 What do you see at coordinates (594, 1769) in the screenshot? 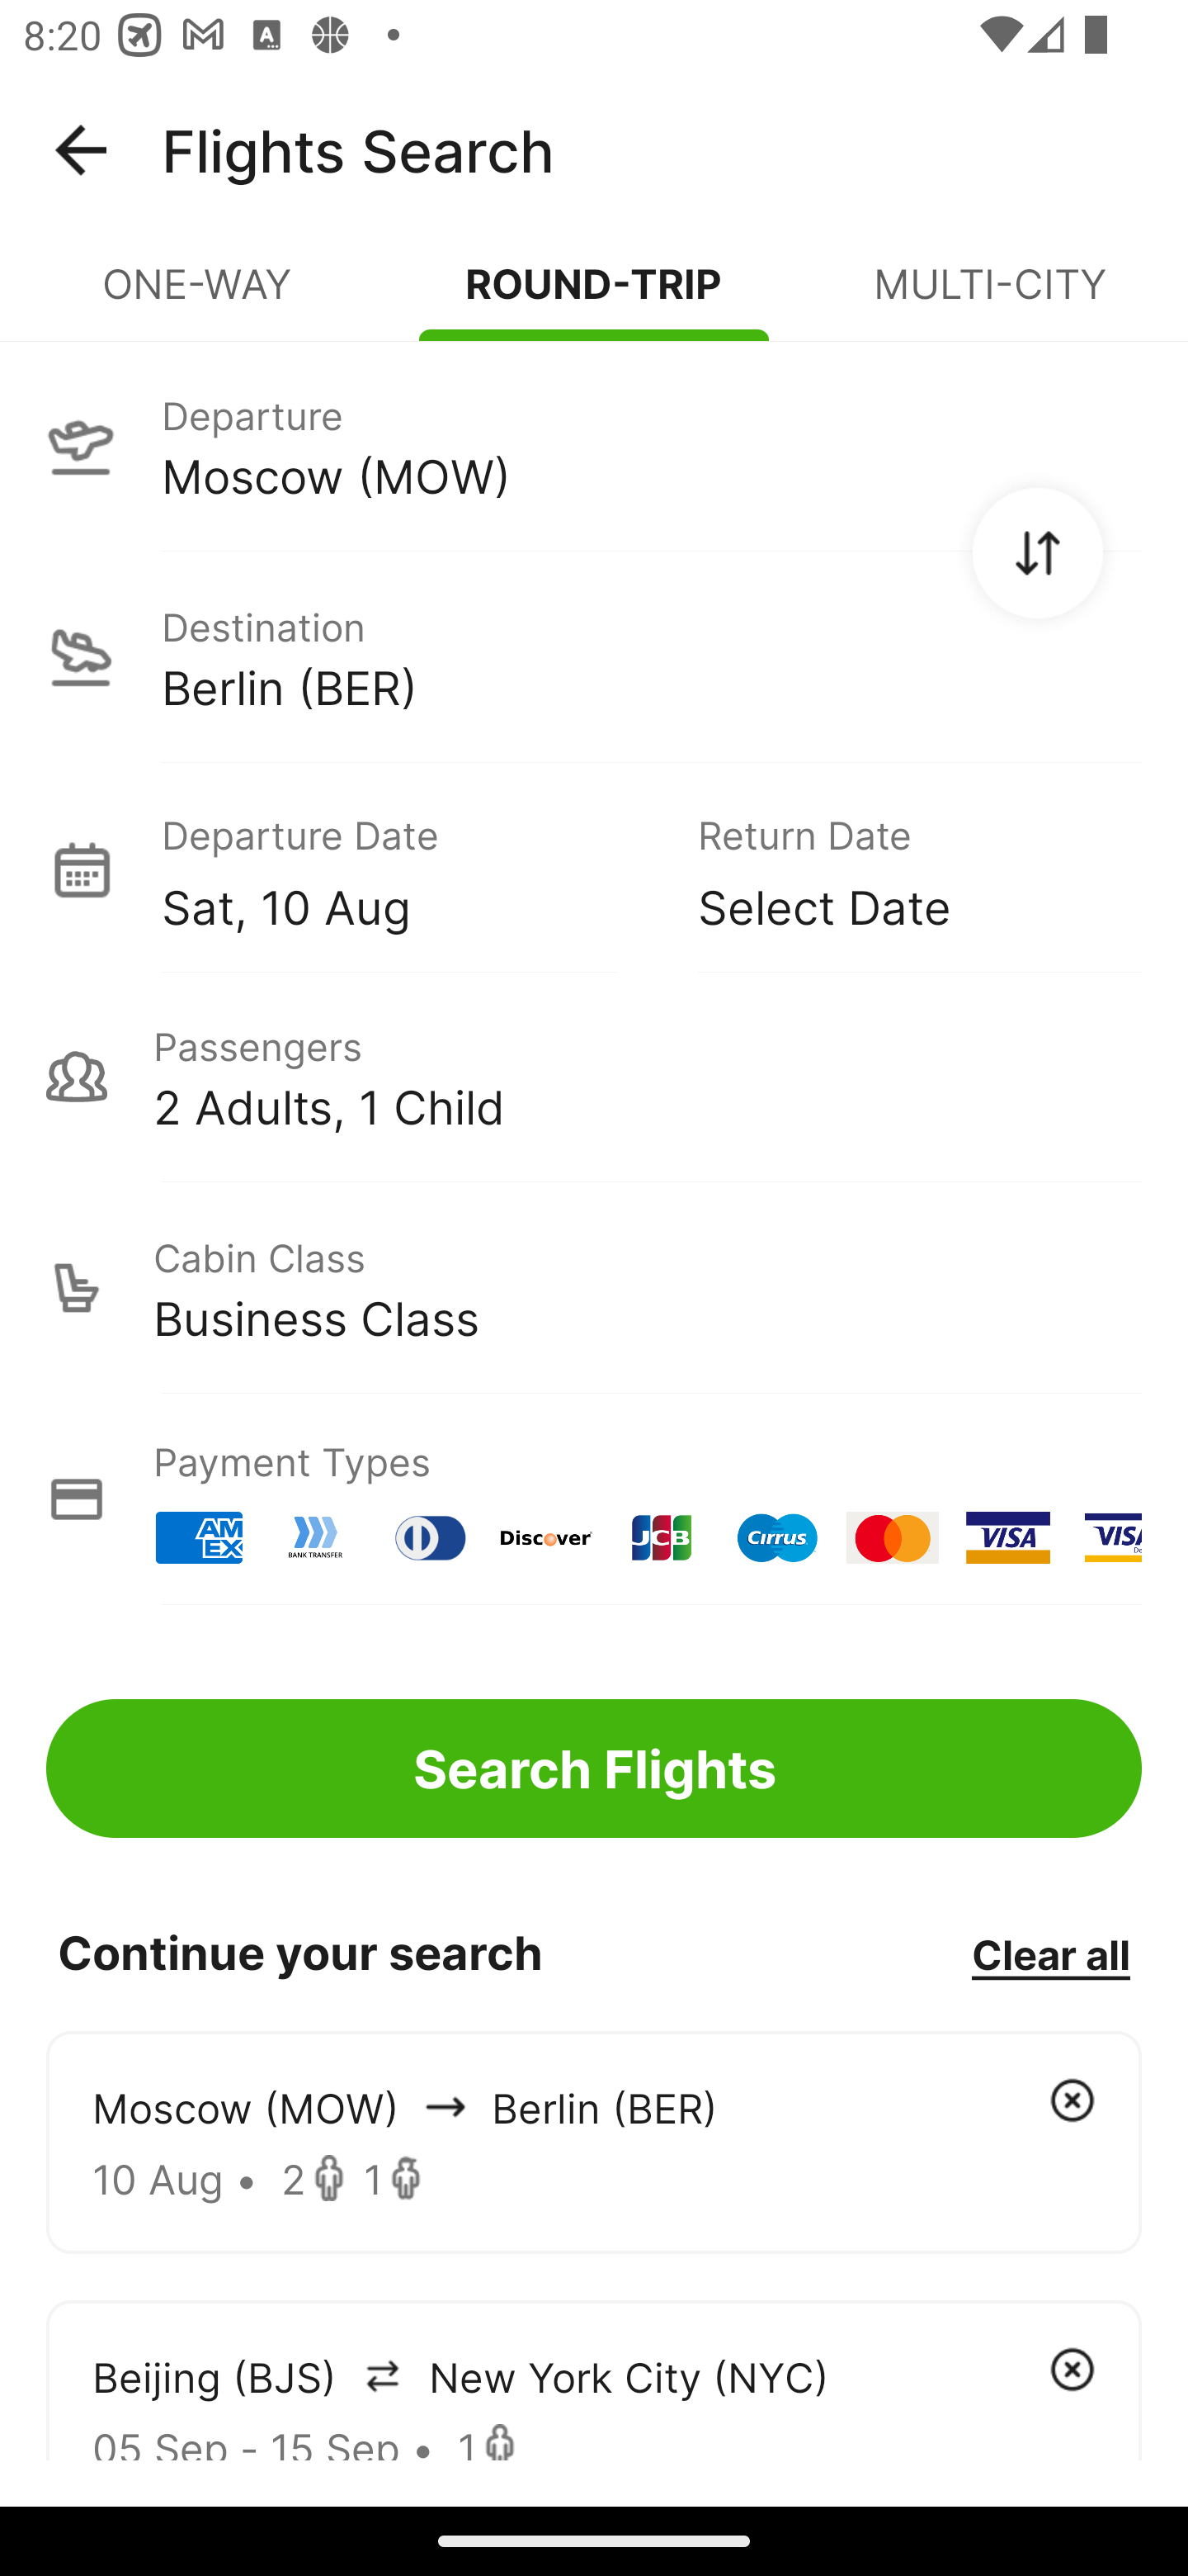
I see `Search Flights` at bounding box center [594, 1769].